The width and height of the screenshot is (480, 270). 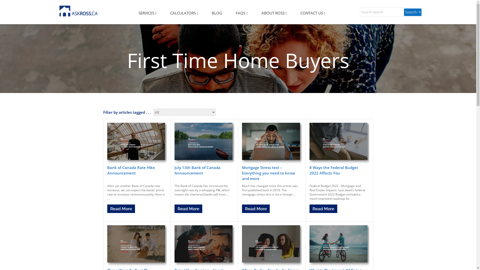 What do you see at coordinates (121, 209) in the screenshot?
I see `Read More` at bounding box center [121, 209].